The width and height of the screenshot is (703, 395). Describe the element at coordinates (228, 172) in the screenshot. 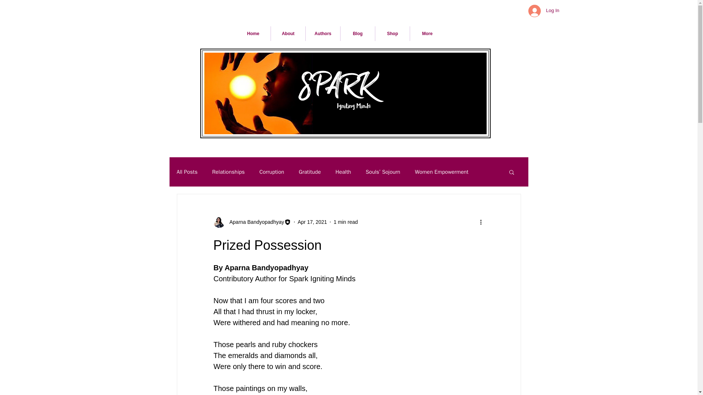

I see `Relationships` at that location.